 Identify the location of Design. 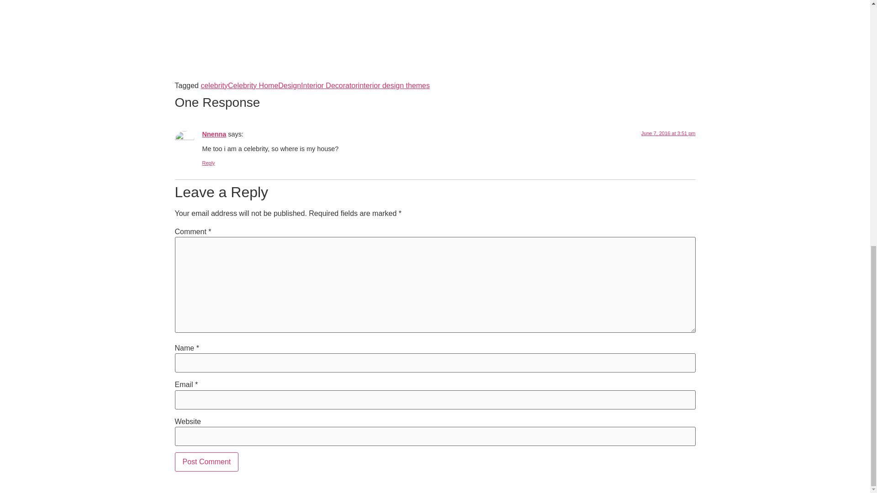
(289, 85).